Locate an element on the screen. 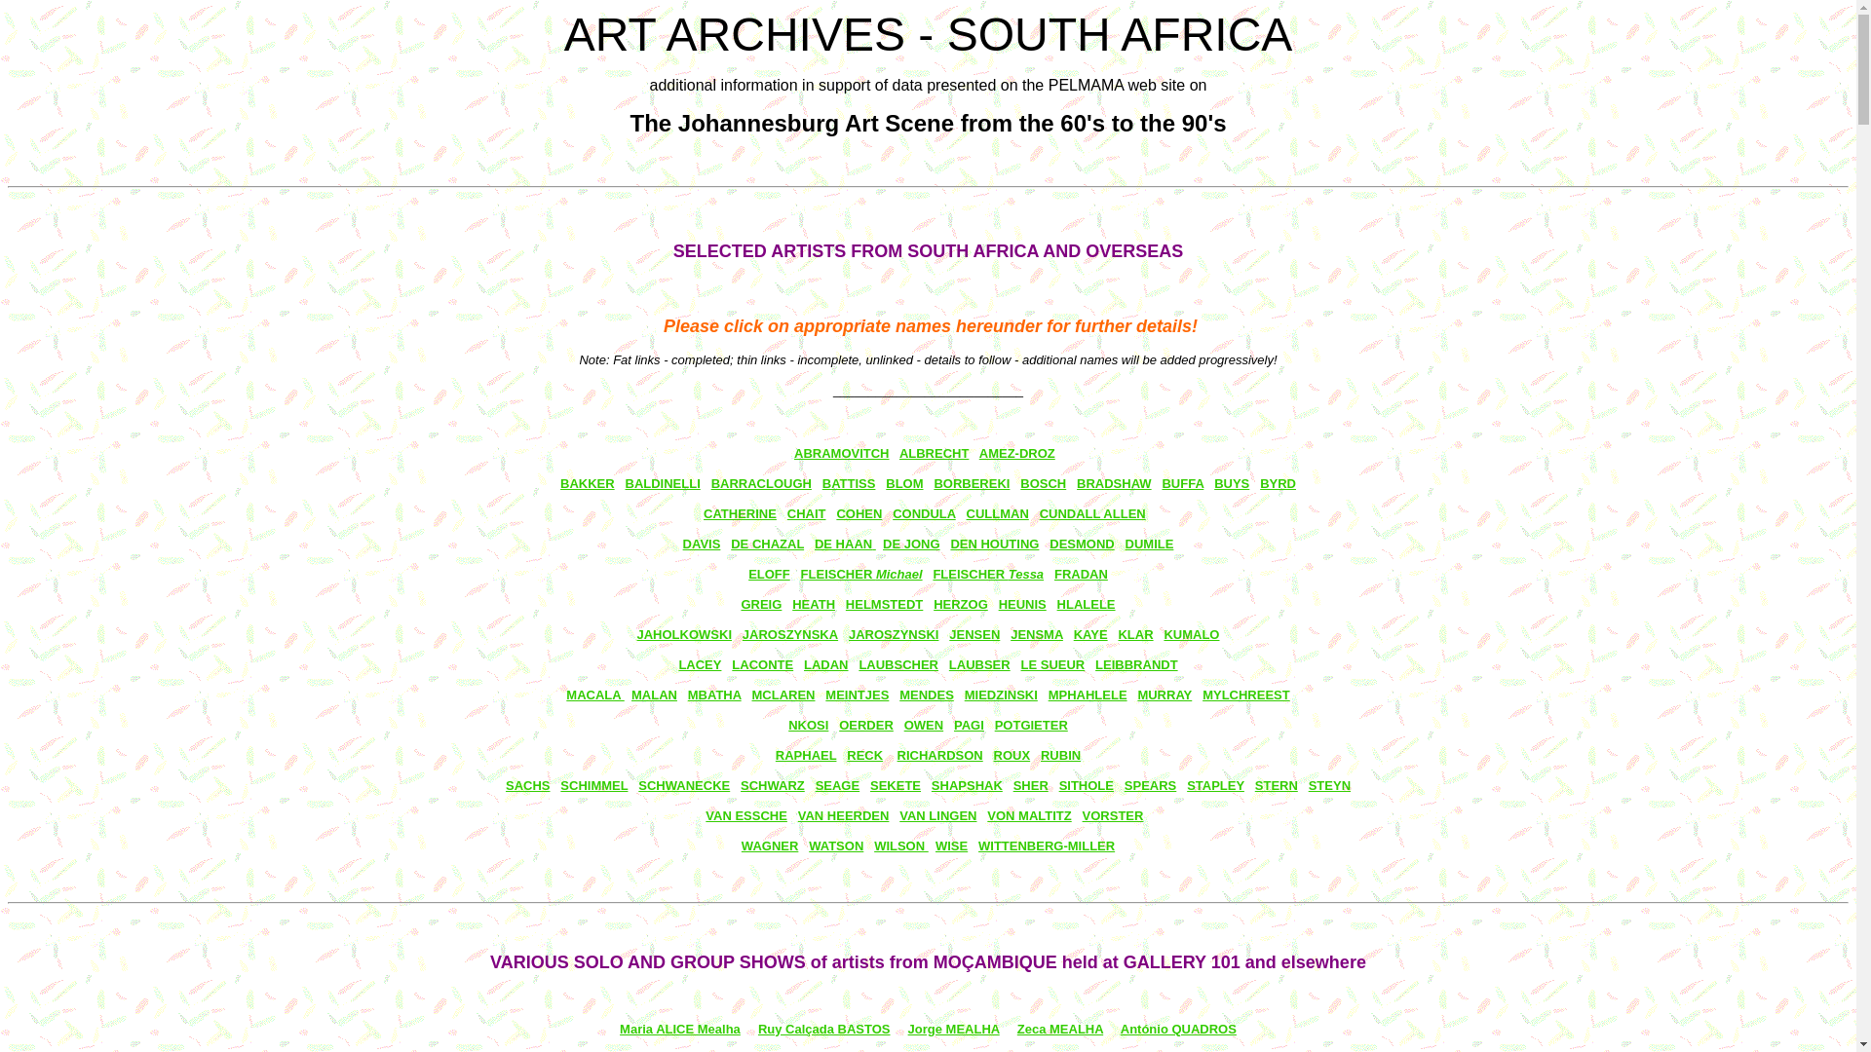  VORSTER is located at coordinates (1113, 816).